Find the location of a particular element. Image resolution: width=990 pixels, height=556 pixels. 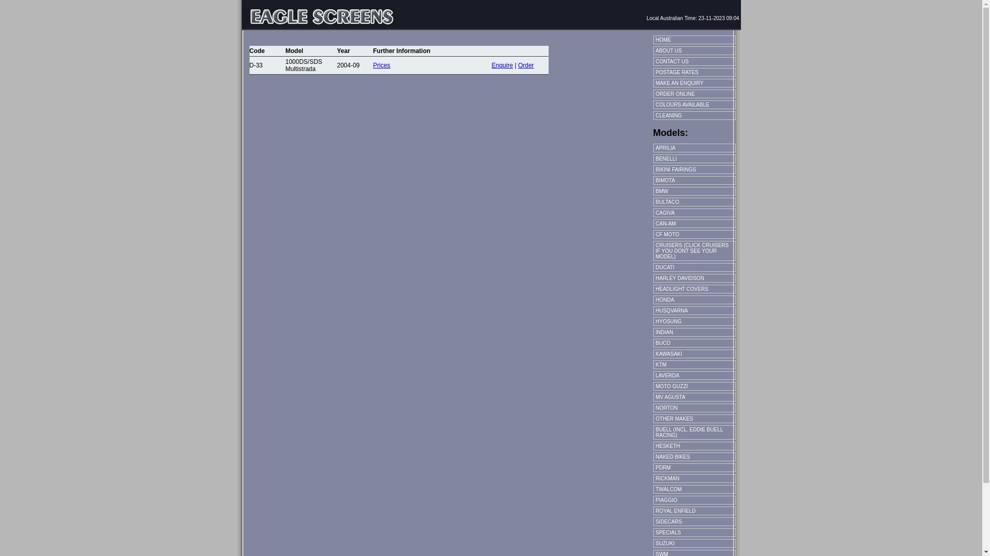

COLOURS AVAILABLE is located at coordinates (694, 105).